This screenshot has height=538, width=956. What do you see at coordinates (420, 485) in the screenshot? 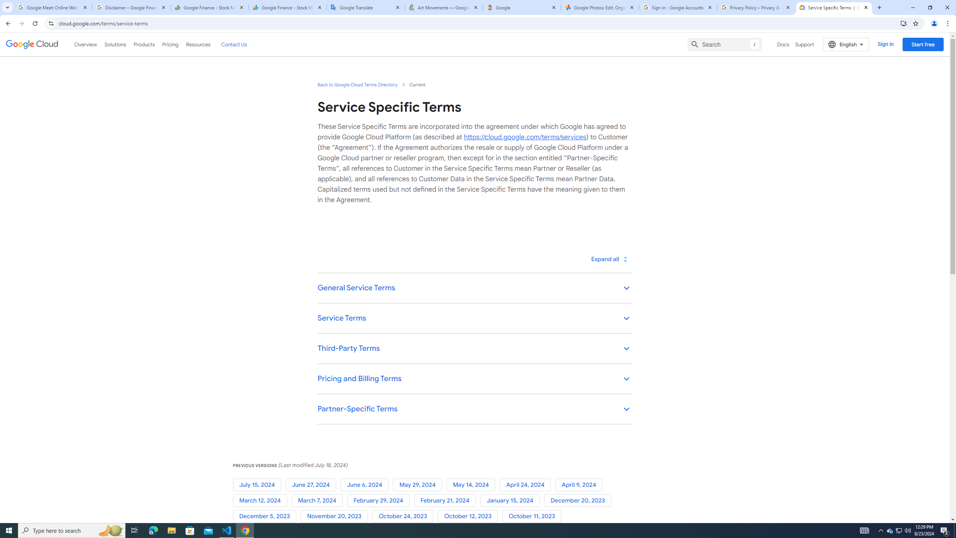
I see `May 29, 2024` at bounding box center [420, 485].